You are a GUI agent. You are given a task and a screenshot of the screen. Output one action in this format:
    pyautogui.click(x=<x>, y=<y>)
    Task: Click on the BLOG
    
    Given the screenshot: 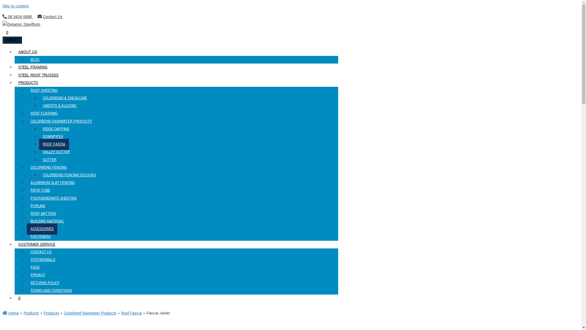 What is the action you would take?
    pyautogui.click(x=35, y=60)
    